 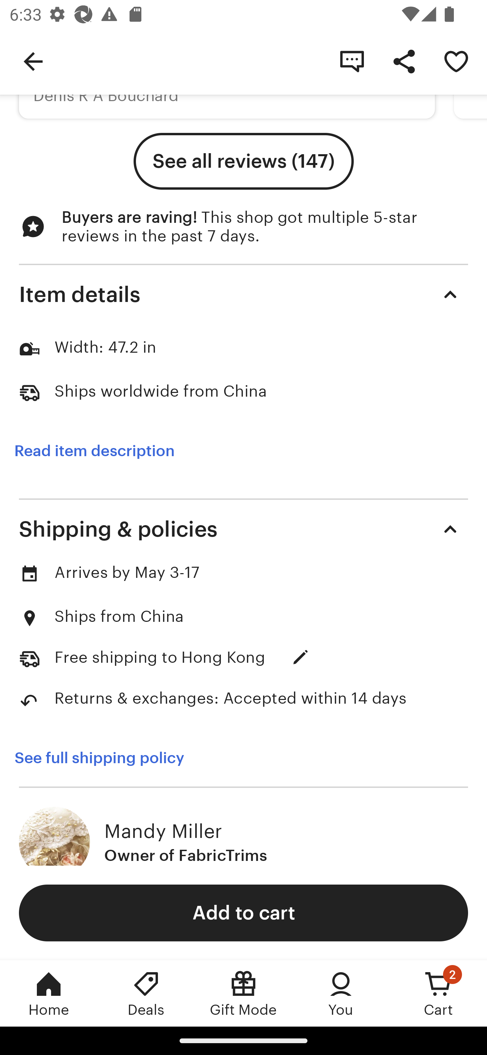 What do you see at coordinates (99, 758) in the screenshot?
I see `See full shipping policy` at bounding box center [99, 758].